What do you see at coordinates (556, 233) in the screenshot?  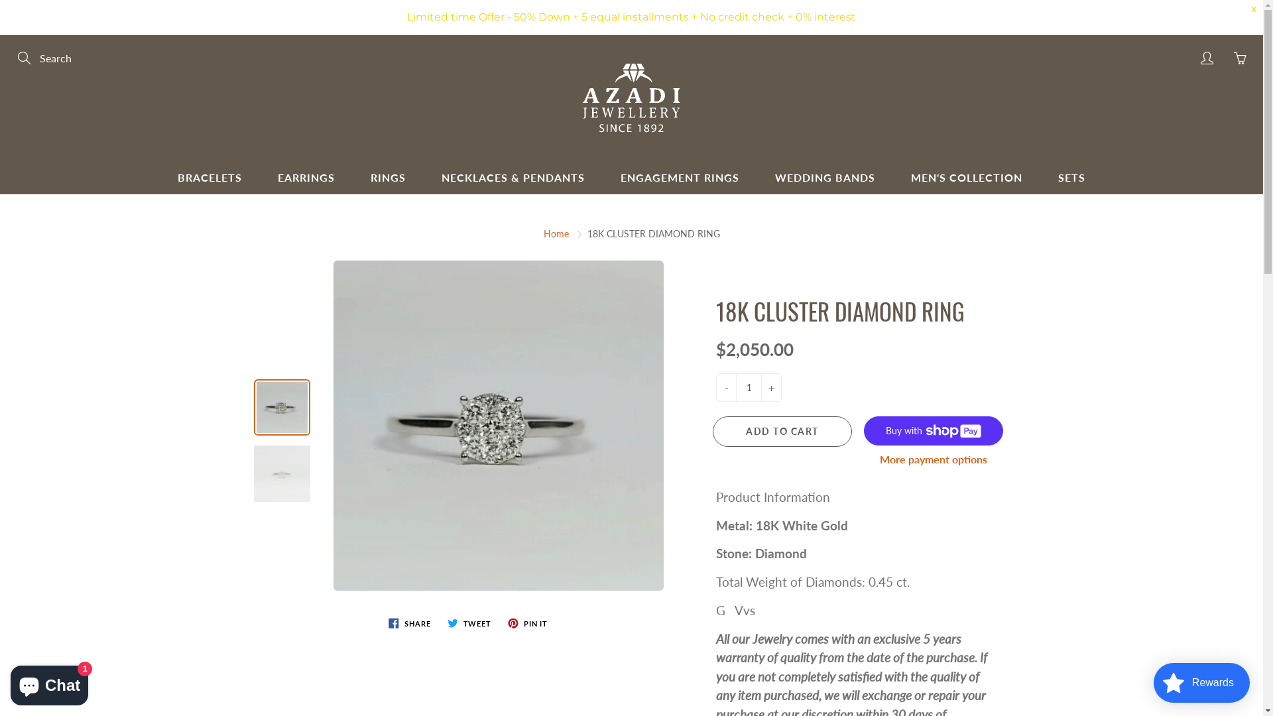 I see `Home` at bounding box center [556, 233].